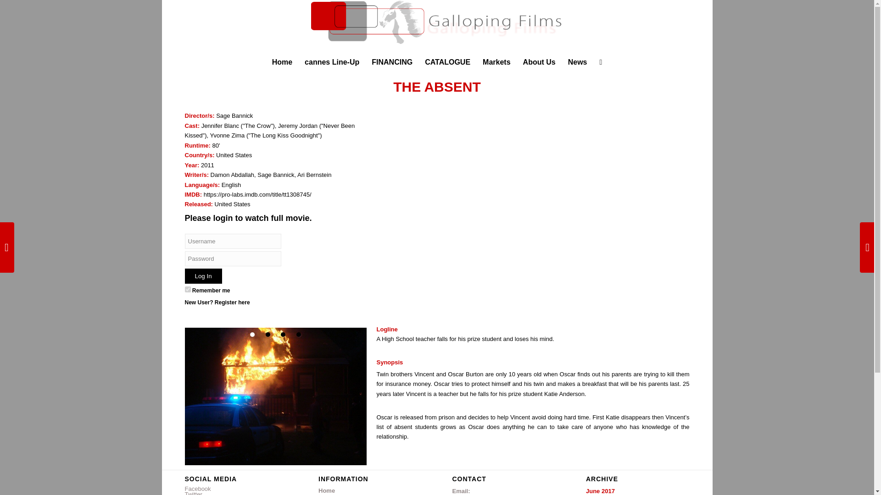 Image resolution: width=881 pixels, height=495 pixels. What do you see at coordinates (370, 490) in the screenshot?
I see `Home` at bounding box center [370, 490].